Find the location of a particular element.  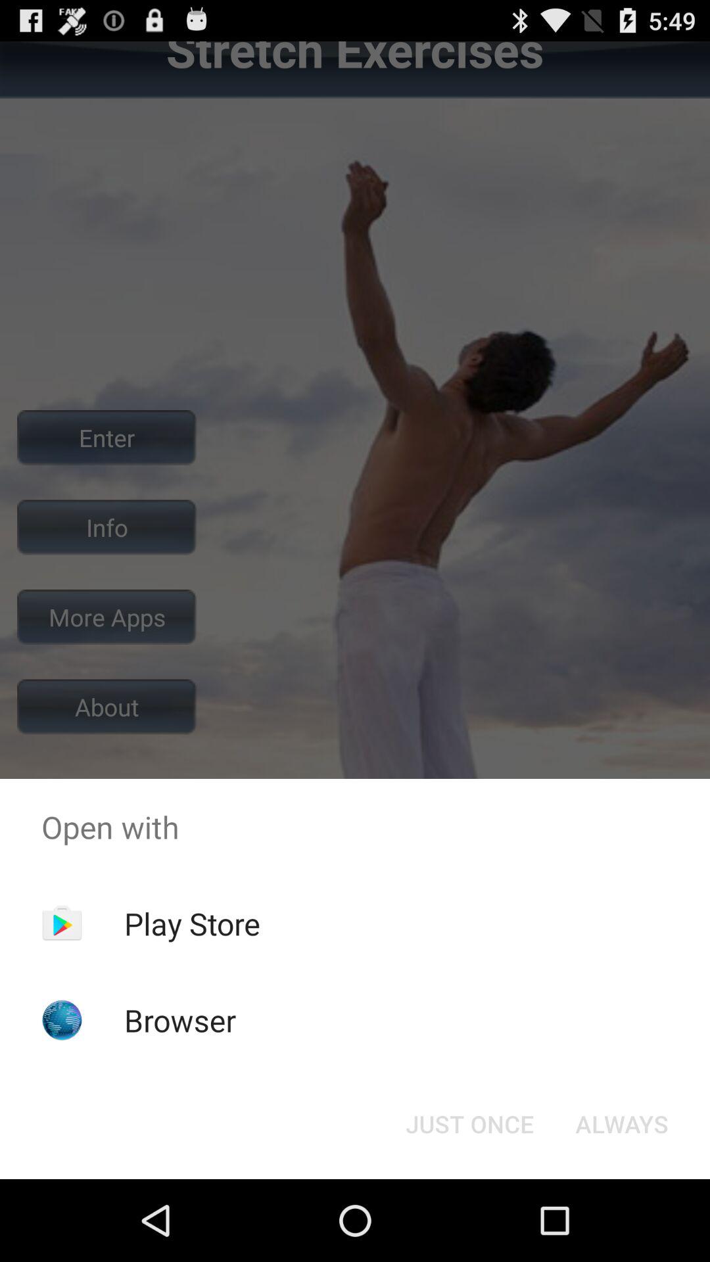

flip until always icon is located at coordinates (622, 1124).